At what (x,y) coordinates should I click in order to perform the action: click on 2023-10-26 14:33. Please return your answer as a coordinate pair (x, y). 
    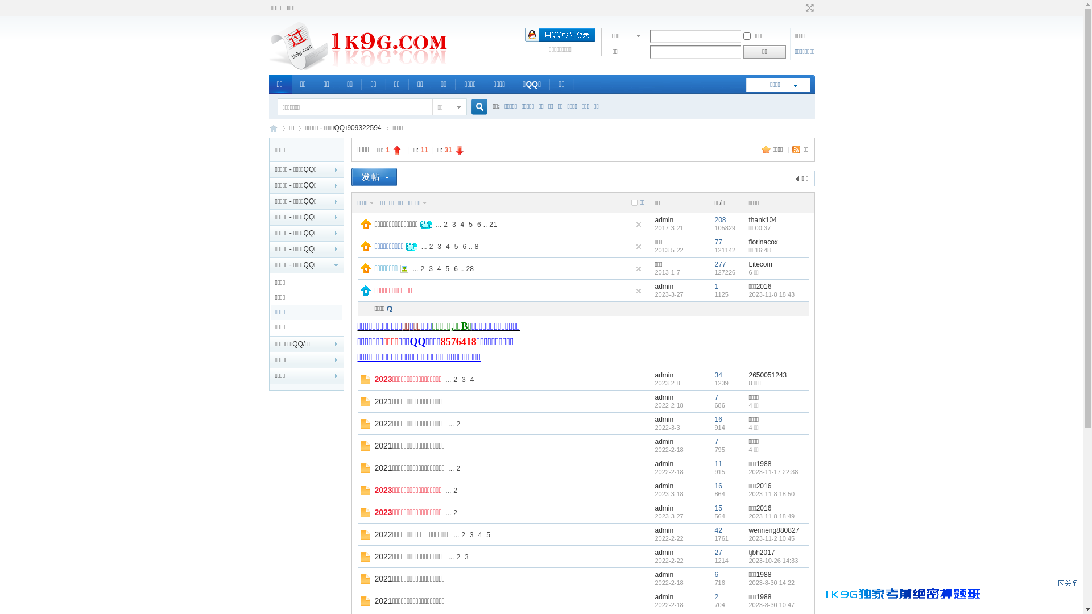
    Looking at the image, I should click on (773, 561).